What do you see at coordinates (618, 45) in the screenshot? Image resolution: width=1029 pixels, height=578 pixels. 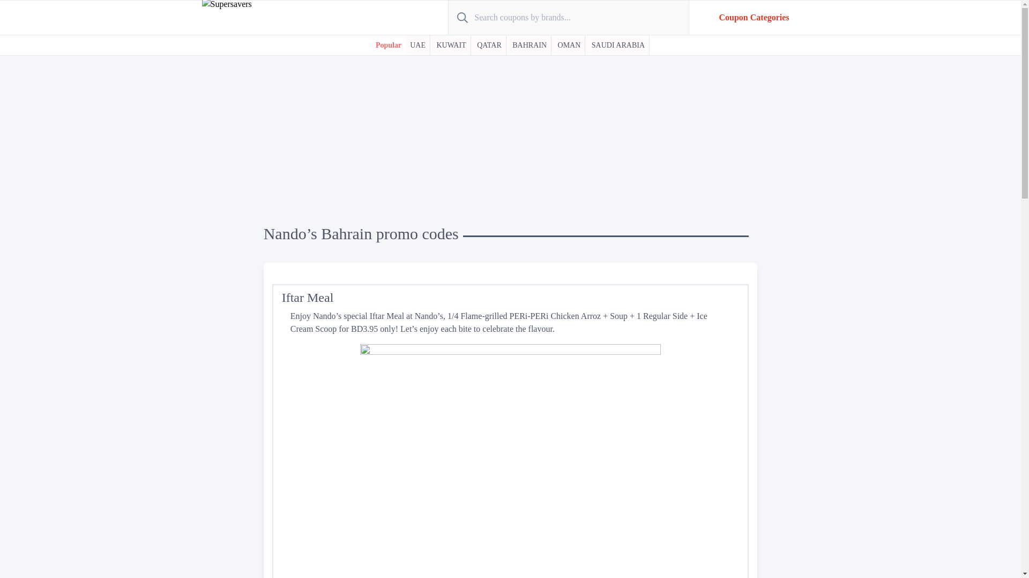 I see `SAUDI ARABIA` at bounding box center [618, 45].